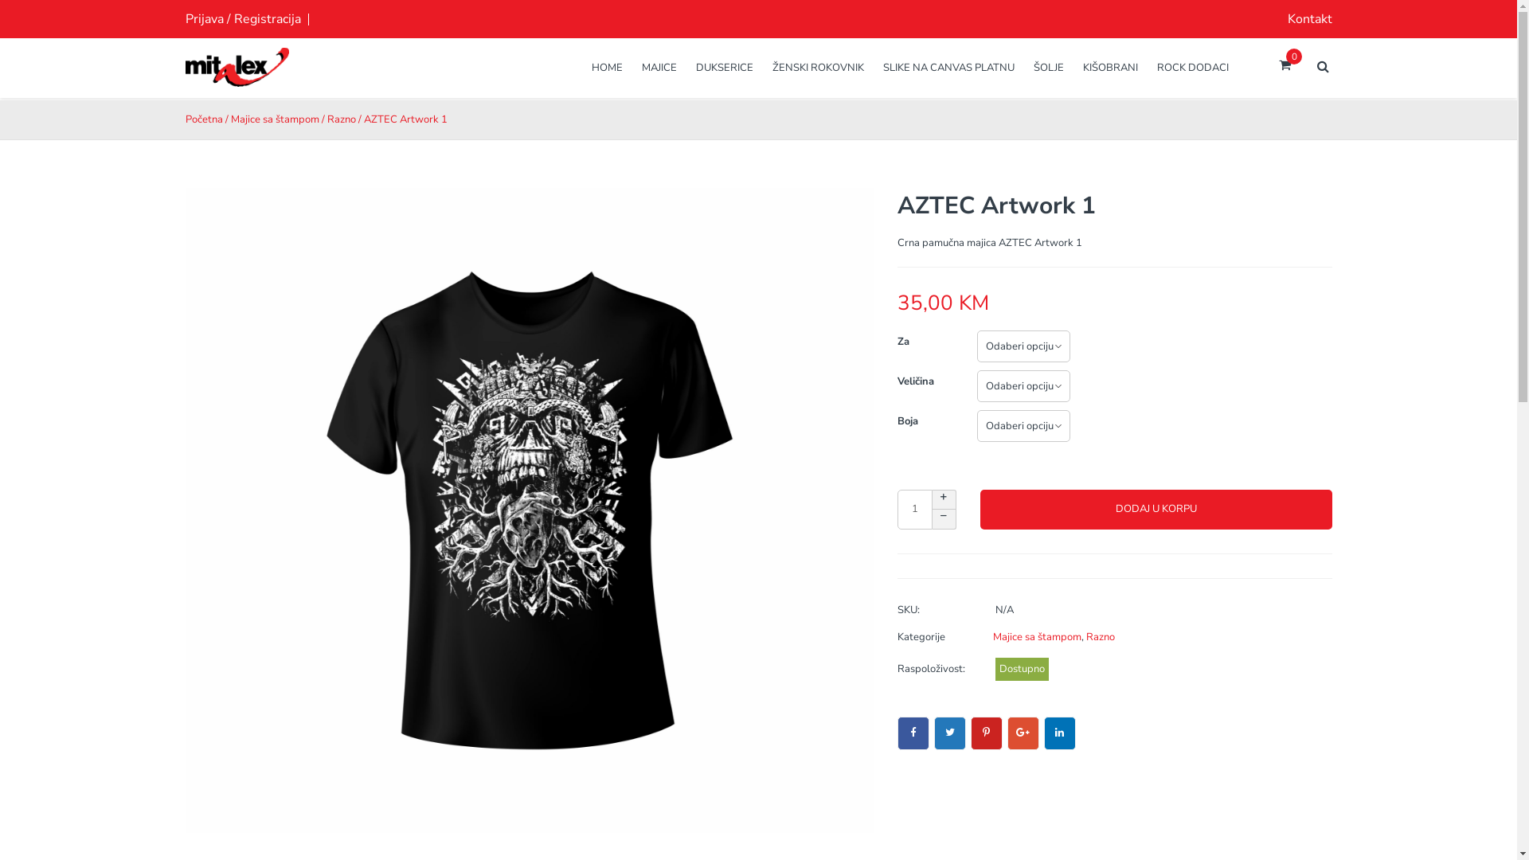  I want to click on Pin on Pinterest, so click(986, 733).